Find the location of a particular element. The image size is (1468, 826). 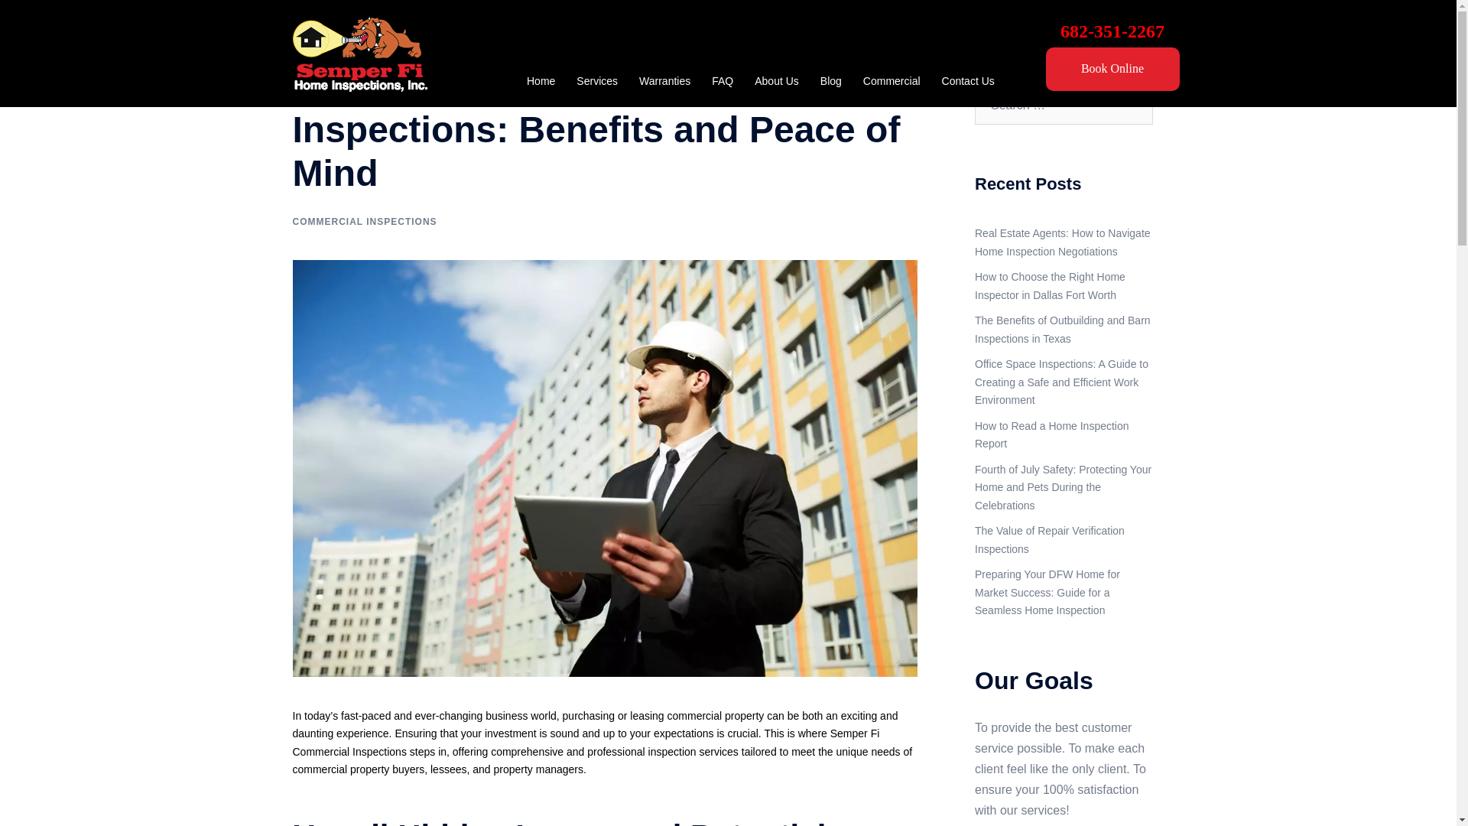

Commercial is located at coordinates (892, 81).